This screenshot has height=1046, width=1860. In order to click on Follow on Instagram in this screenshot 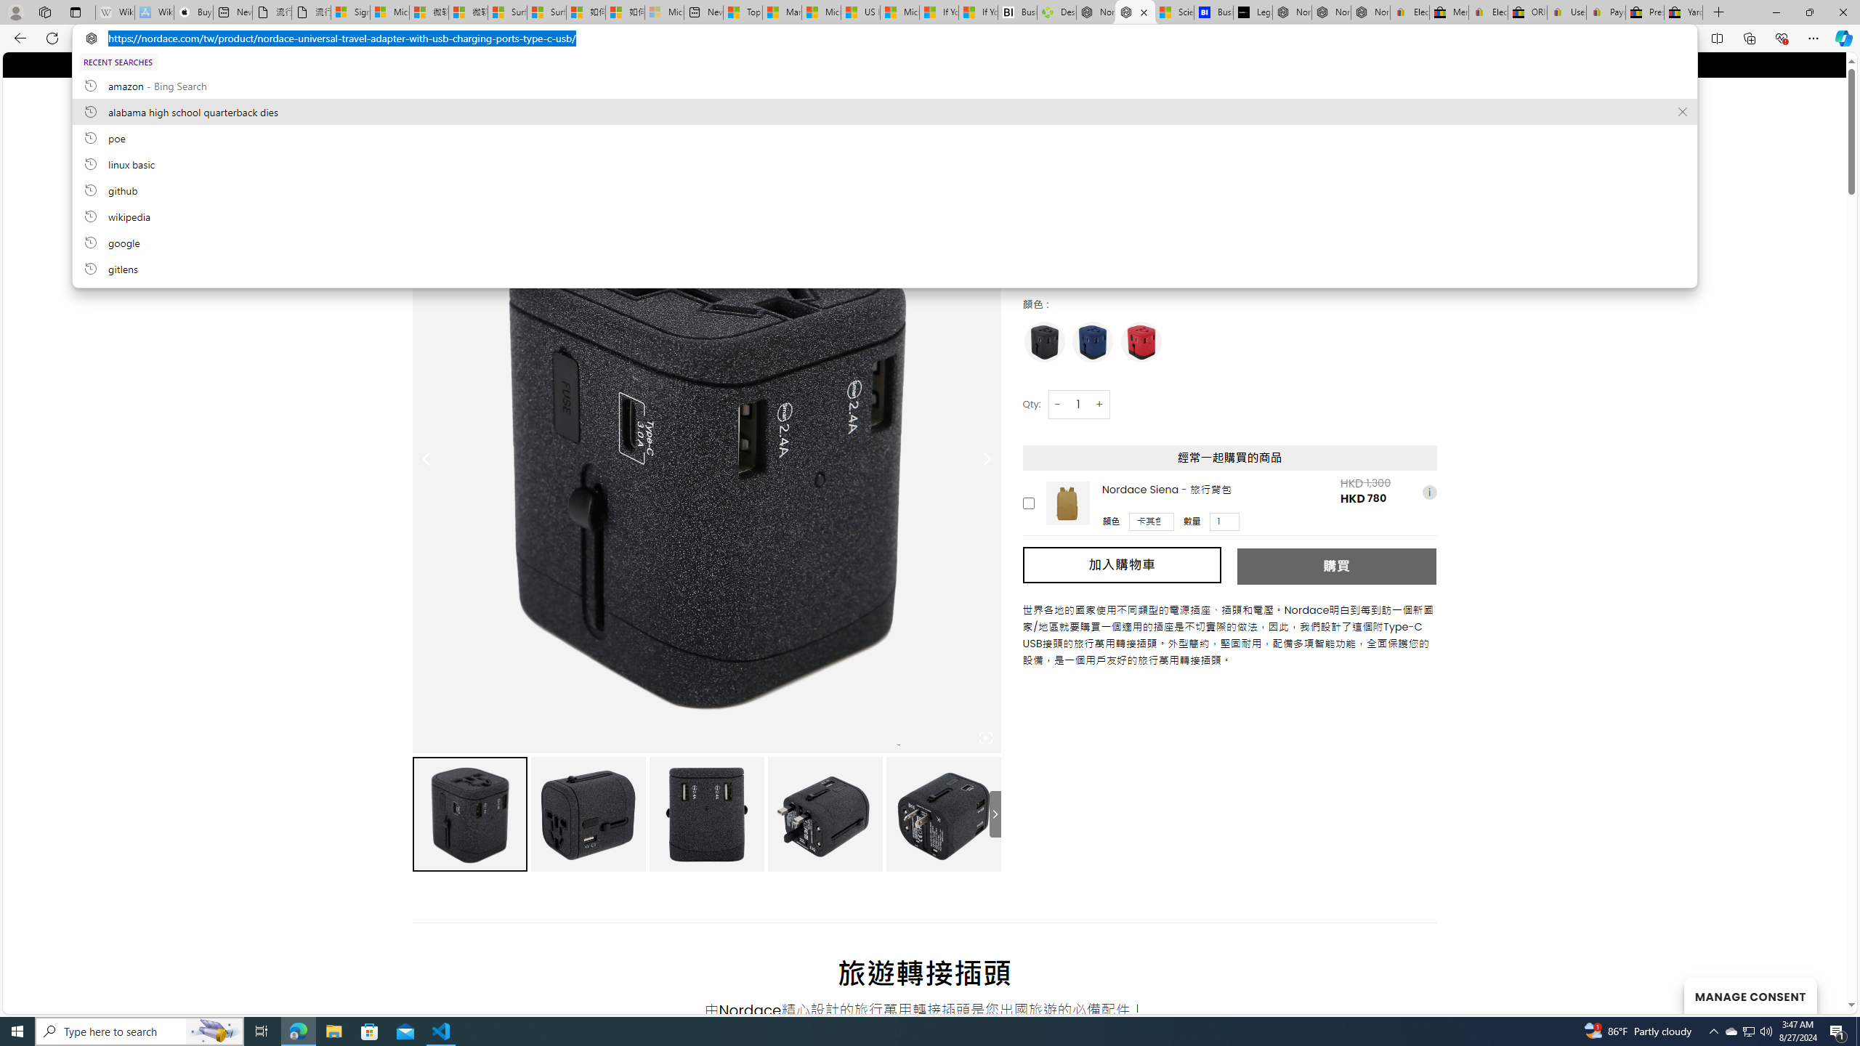, I will do `click(433, 64)`.